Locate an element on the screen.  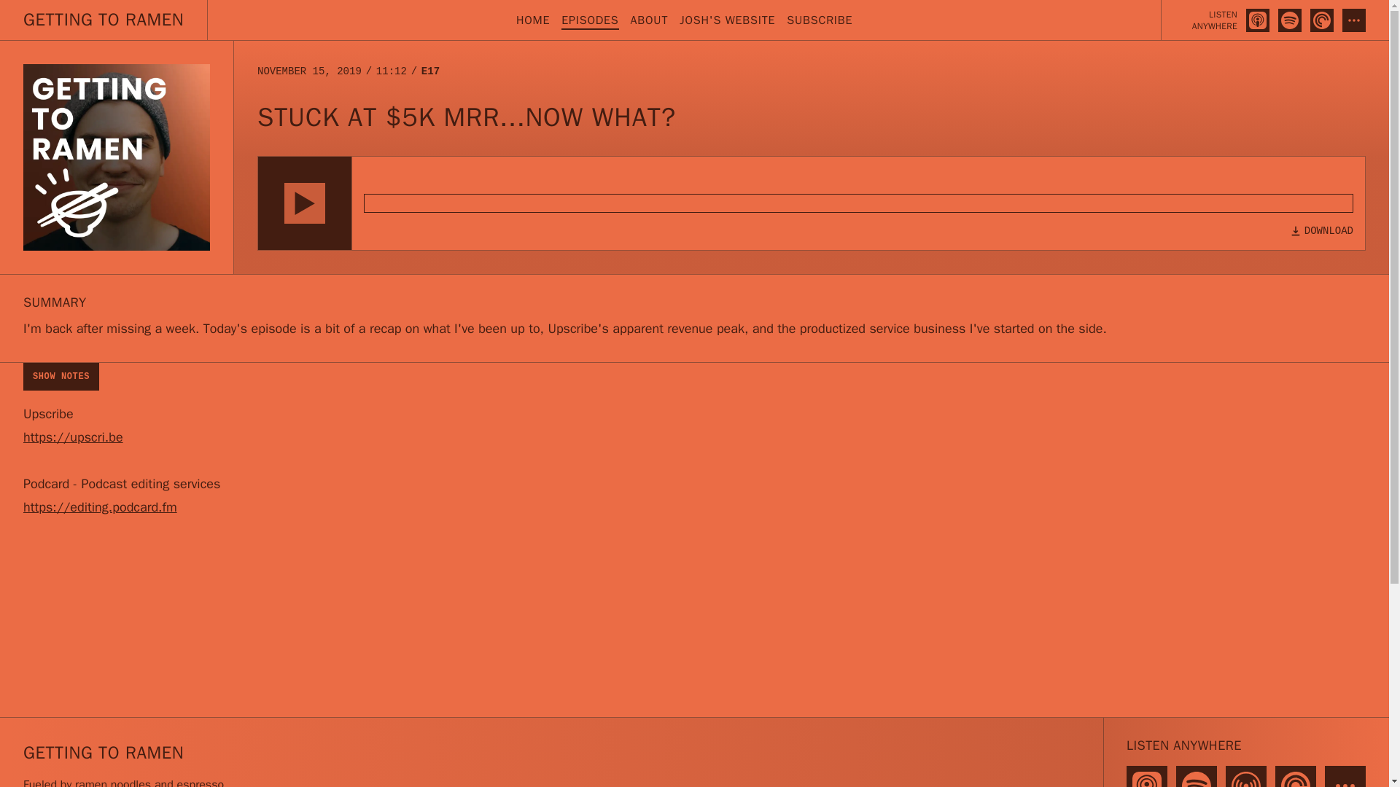
Listen to Getting To Ramen on Apple Podcasts is located at coordinates (1257, 20).